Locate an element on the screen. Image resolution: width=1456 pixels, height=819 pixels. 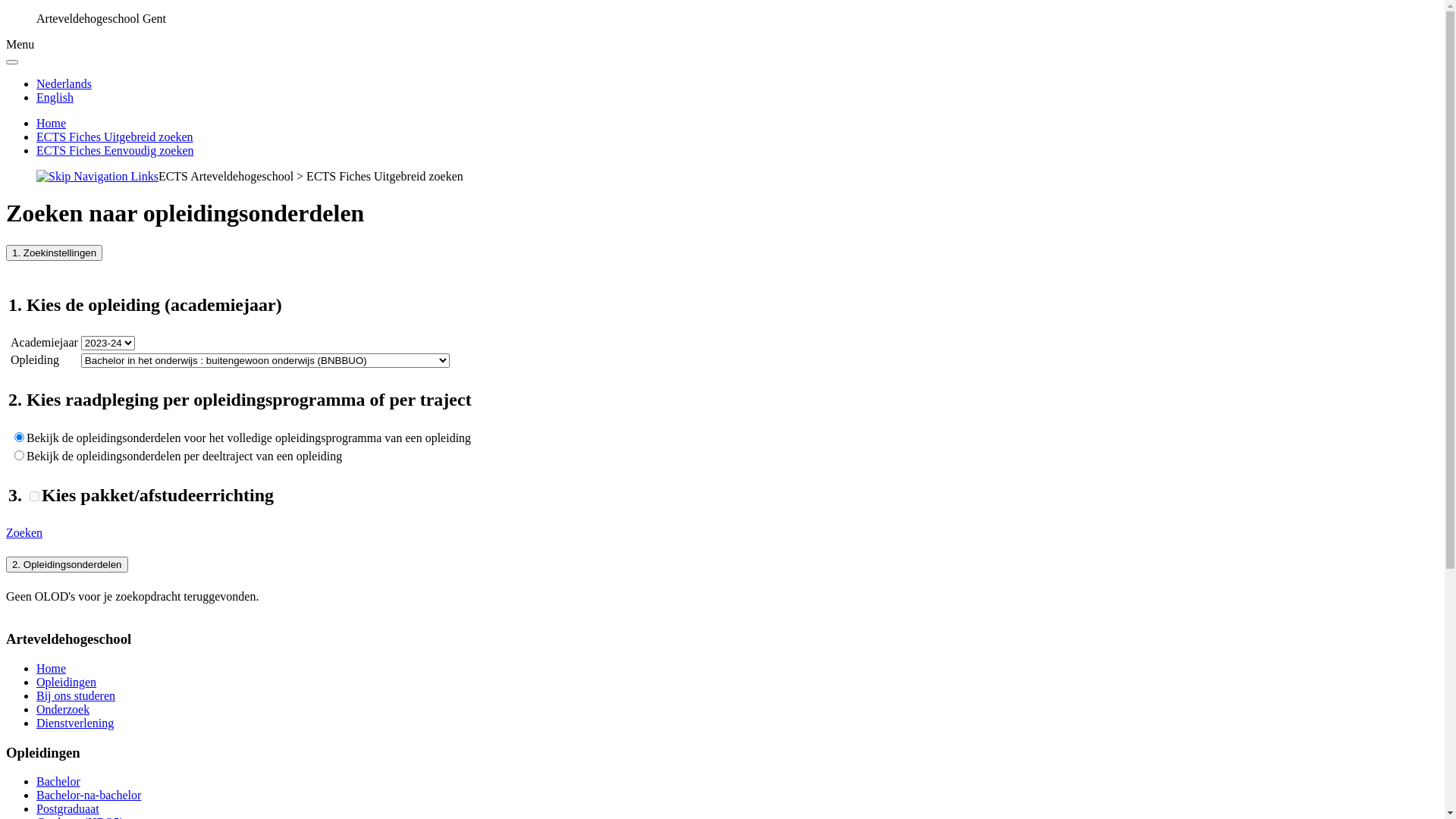
Zoeken is located at coordinates (24, 532).